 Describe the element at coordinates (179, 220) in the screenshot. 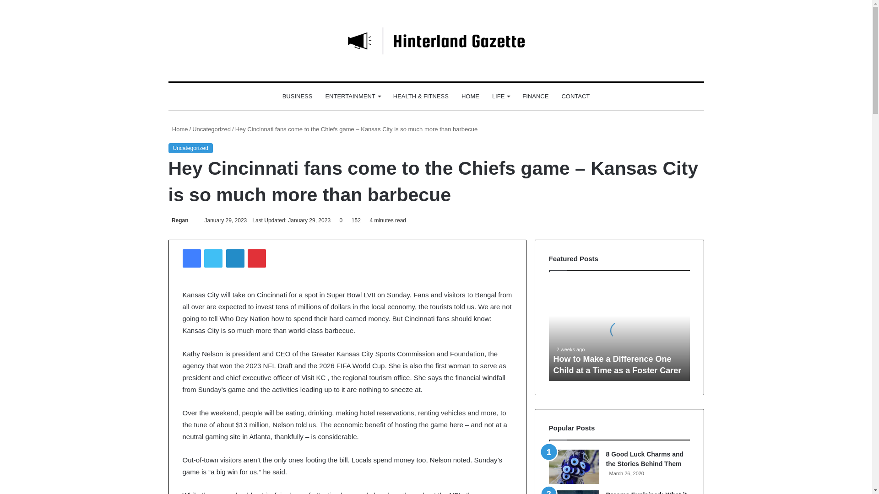

I see `Regan` at that location.